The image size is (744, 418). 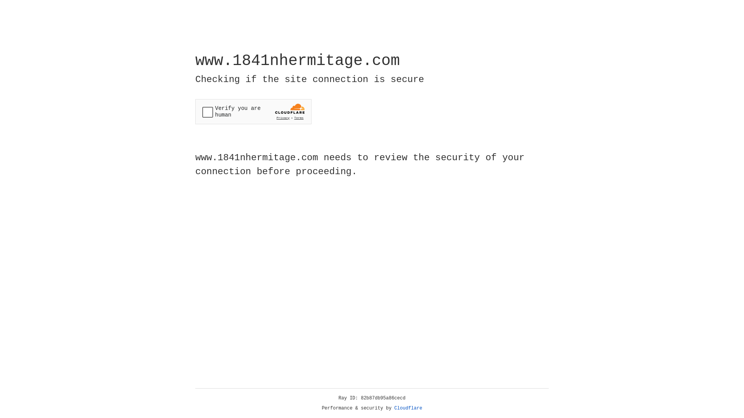 I want to click on Cloudflare, so click(x=408, y=408).